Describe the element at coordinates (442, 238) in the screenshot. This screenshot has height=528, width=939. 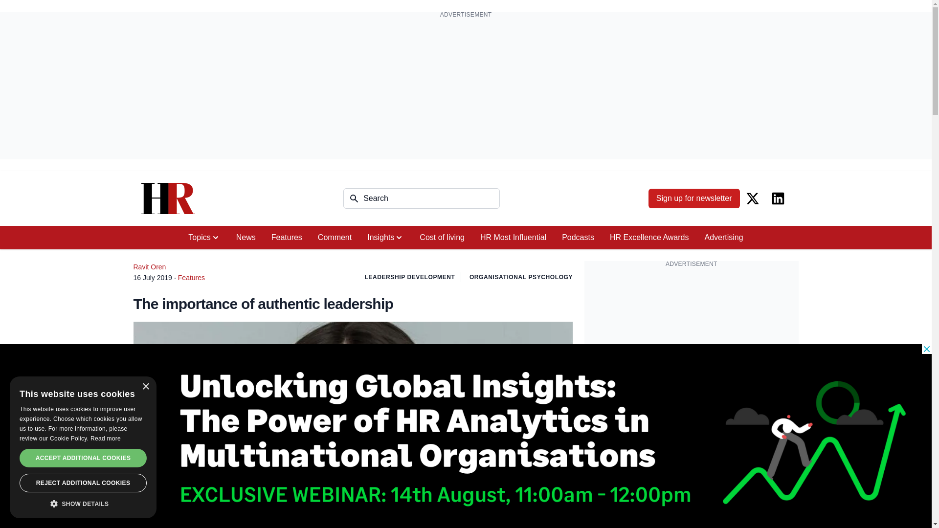
I see `Cost of living` at that location.